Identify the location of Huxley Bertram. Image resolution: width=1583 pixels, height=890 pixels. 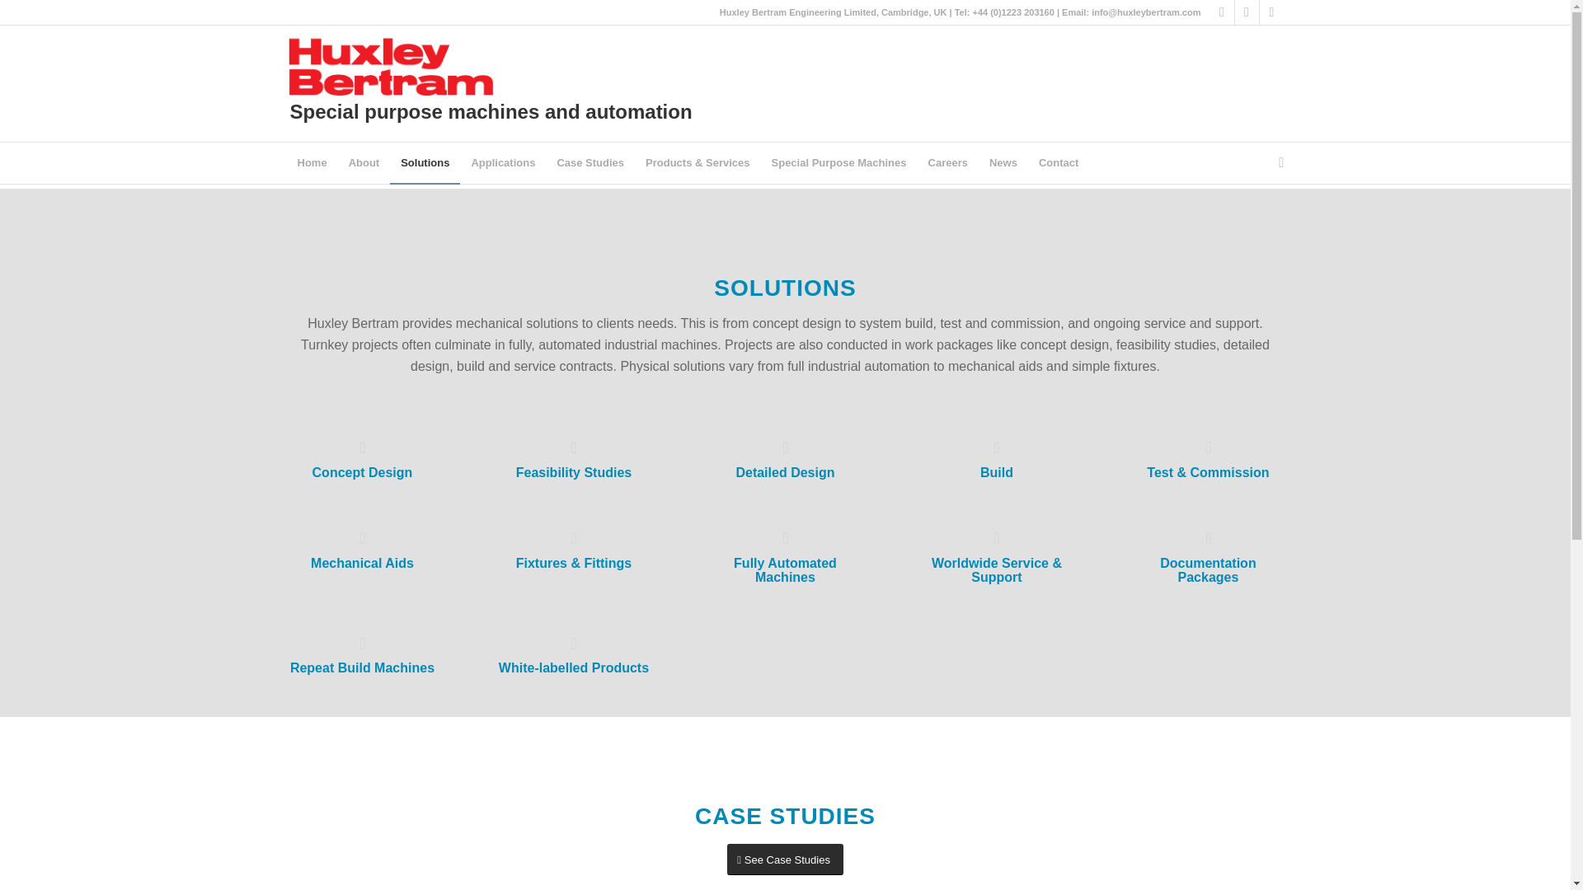
(1171, 165).